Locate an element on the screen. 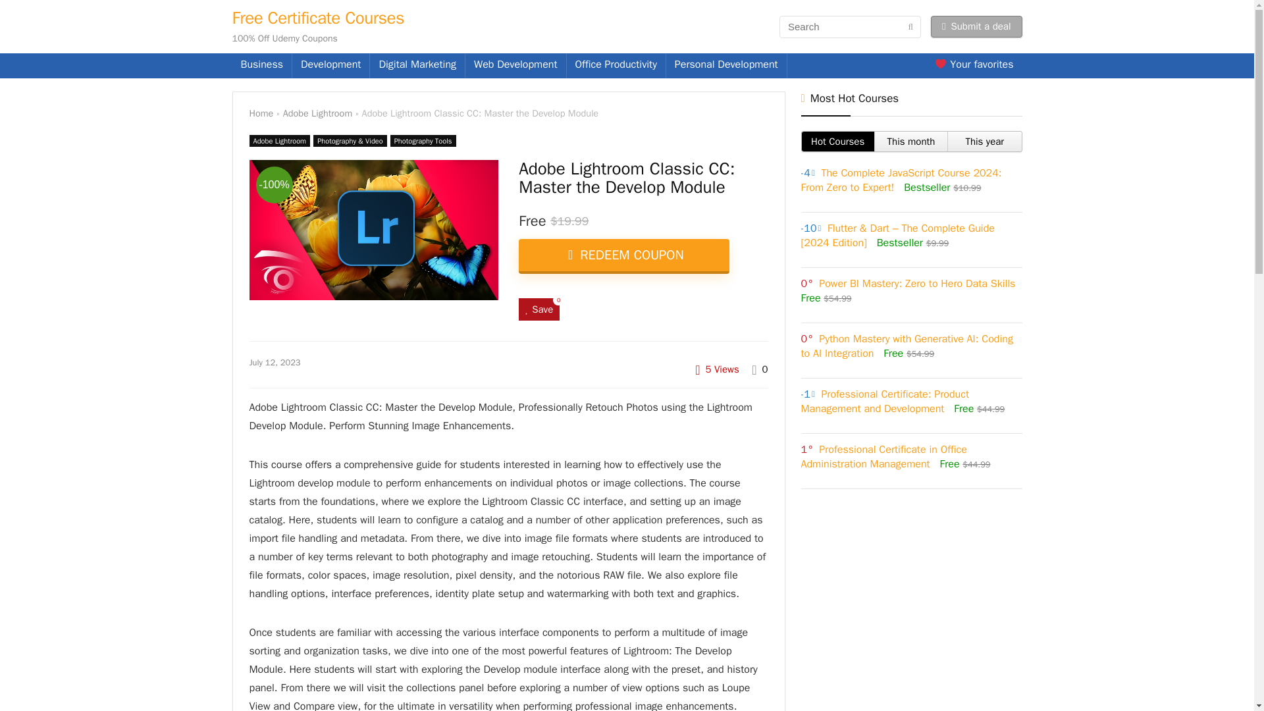 The image size is (1264, 711). Adobe Lightroom is located at coordinates (279, 141).